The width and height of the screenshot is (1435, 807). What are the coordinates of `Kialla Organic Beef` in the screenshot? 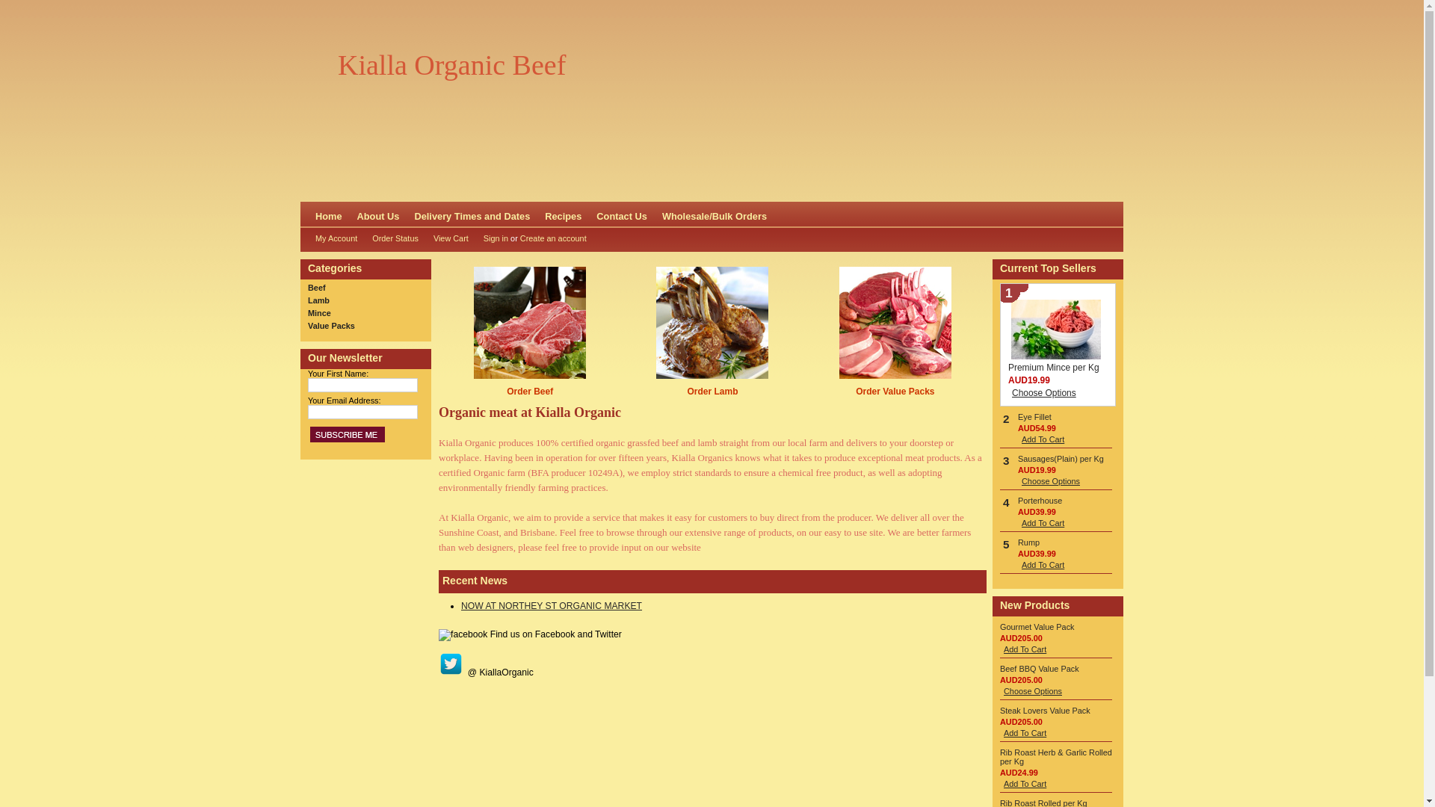 It's located at (451, 65).